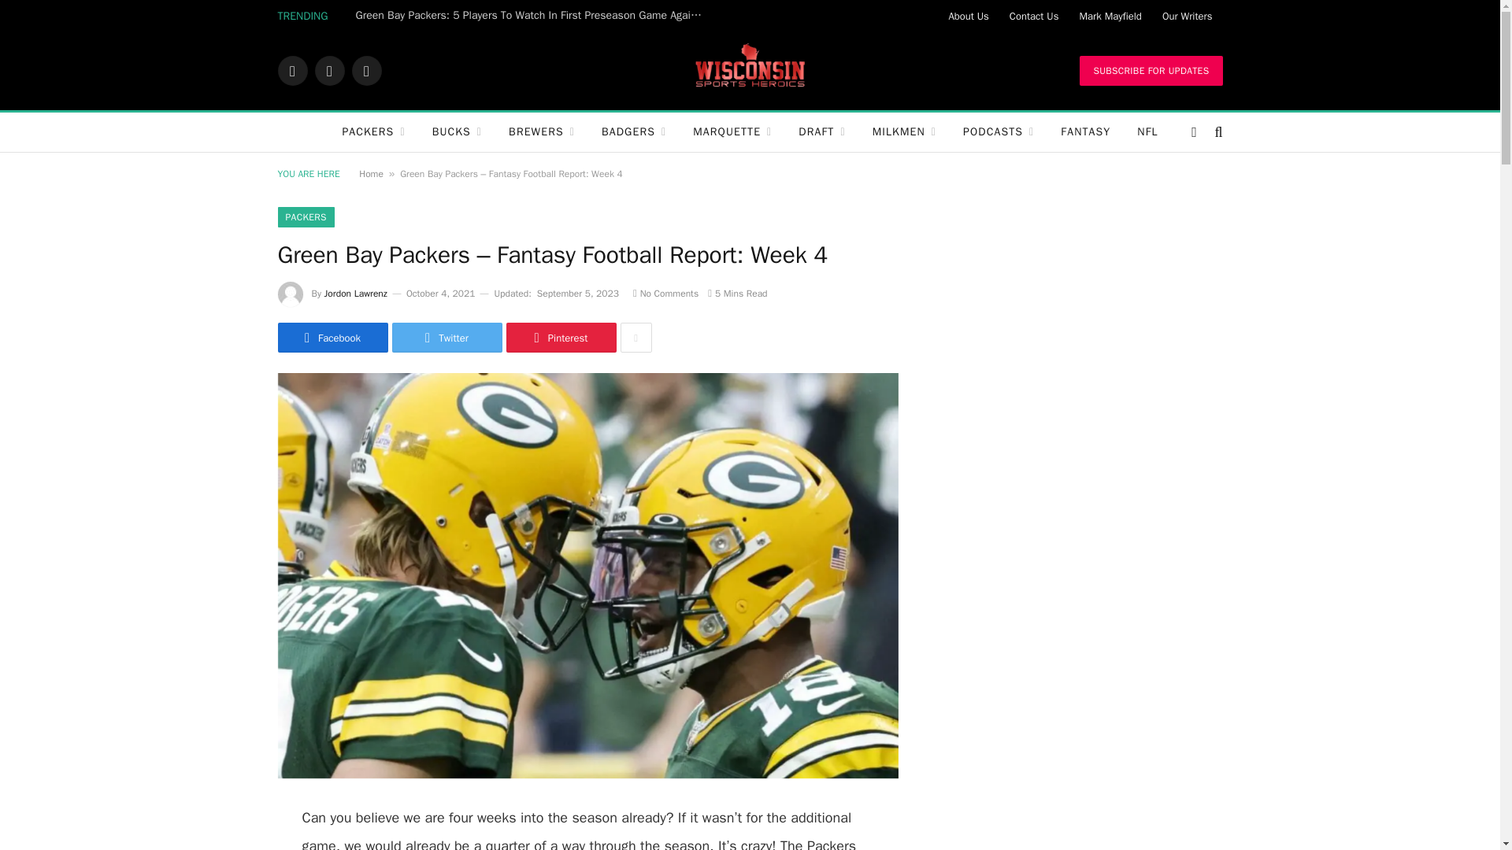  Describe the element at coordinates (356, 294) in the screenshot. I see `Posts by Jordon Lawrenz` at that location.